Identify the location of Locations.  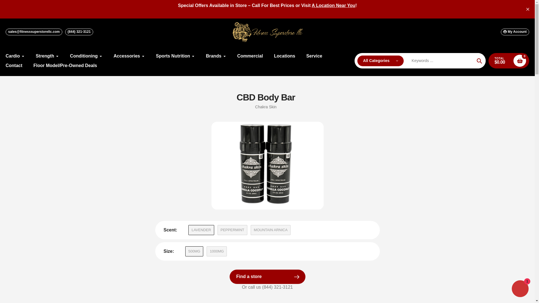
(333, 5).